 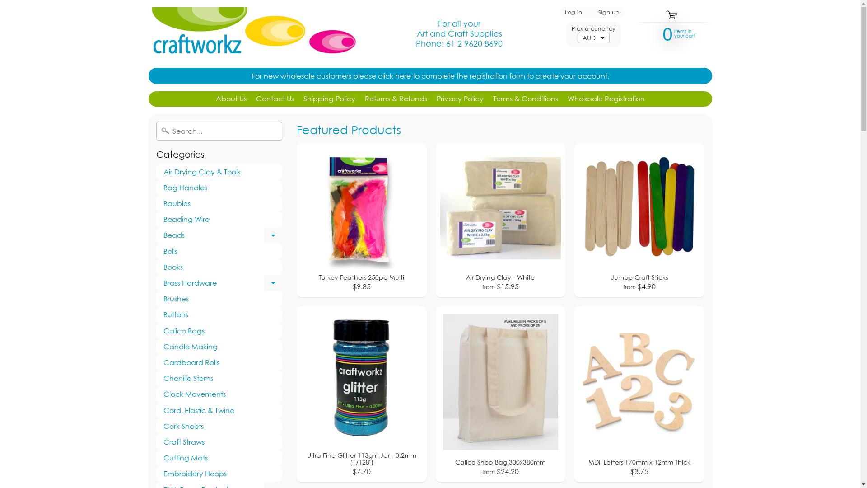 What do you see at coordinates (219, 379) in the screenshot?
I see `Chenille Stems` at bounding box center [219, 379].